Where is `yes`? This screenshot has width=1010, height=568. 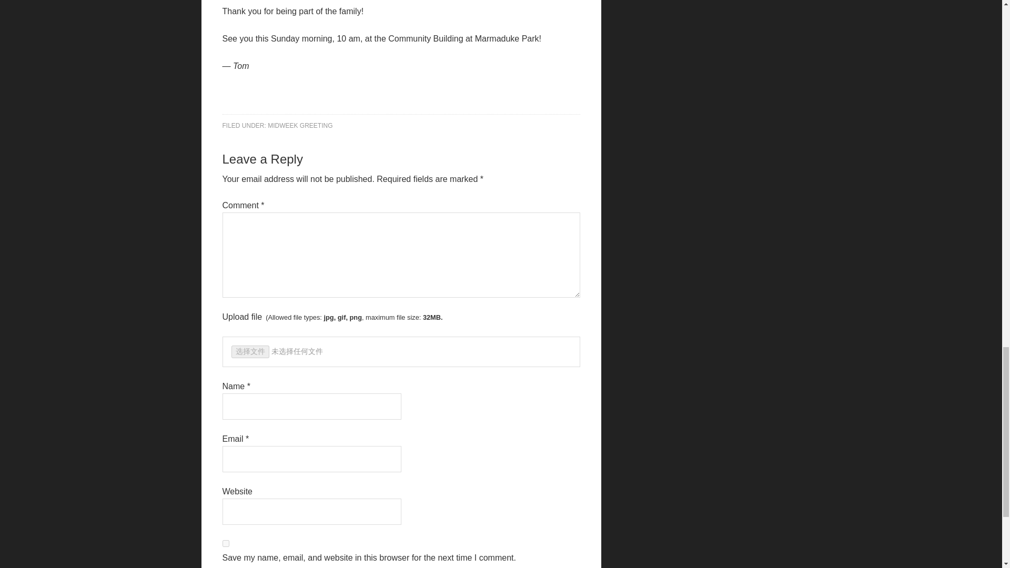 yes is located at coordinates (225, 544).